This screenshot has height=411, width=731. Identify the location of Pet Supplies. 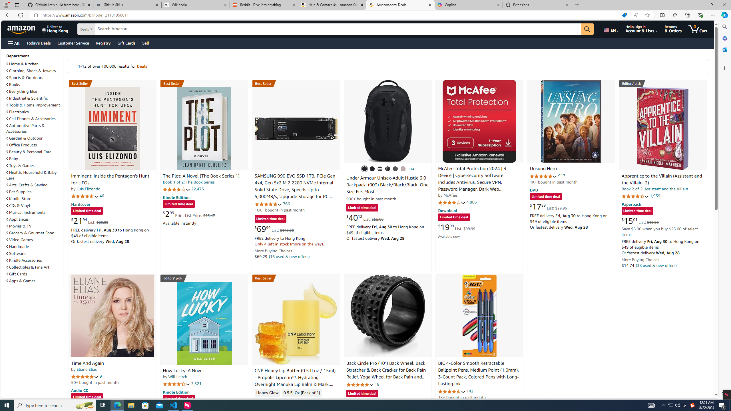
(34, 192).